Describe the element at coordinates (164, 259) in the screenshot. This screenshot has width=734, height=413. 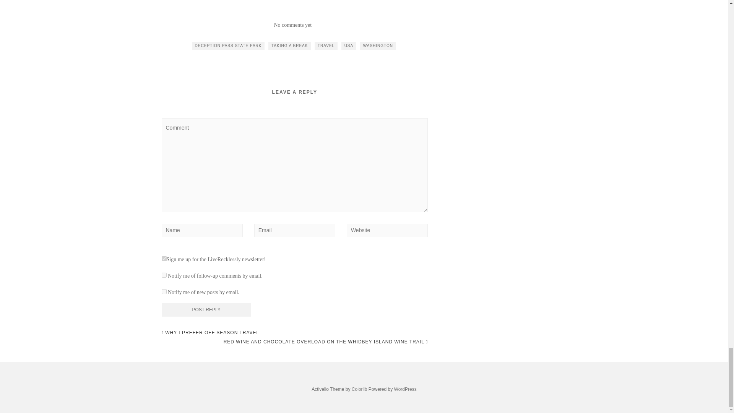
I see `1` at that location.